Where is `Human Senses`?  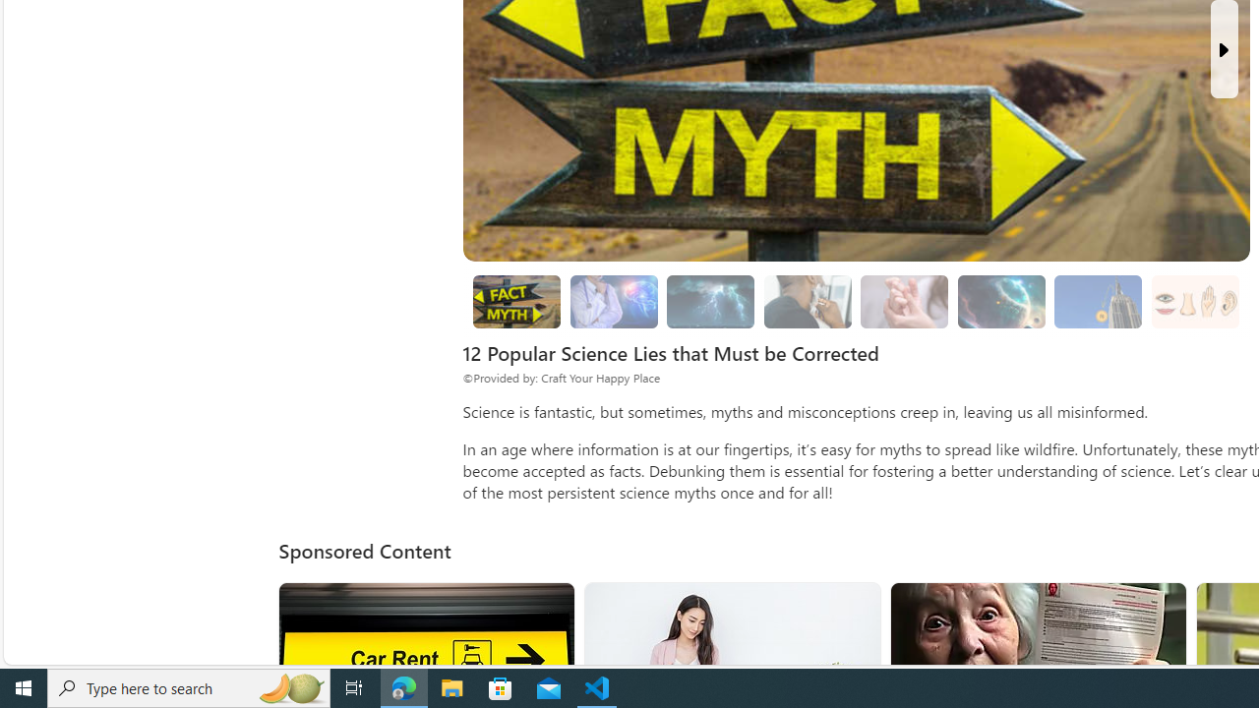 Human Senses is located at coordinates (1194, 302).